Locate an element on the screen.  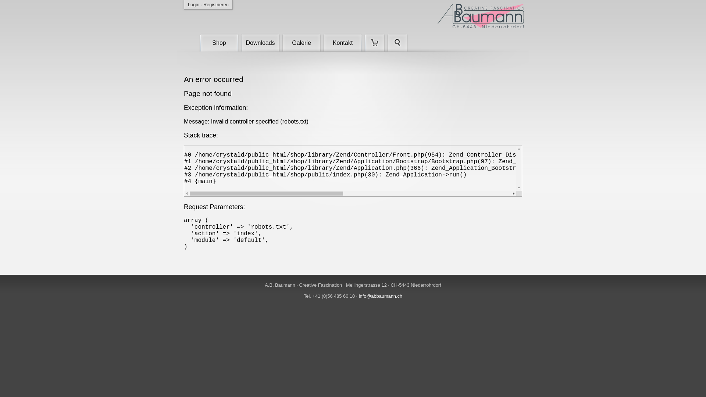
Galerie is located at coordinates (302, 42).